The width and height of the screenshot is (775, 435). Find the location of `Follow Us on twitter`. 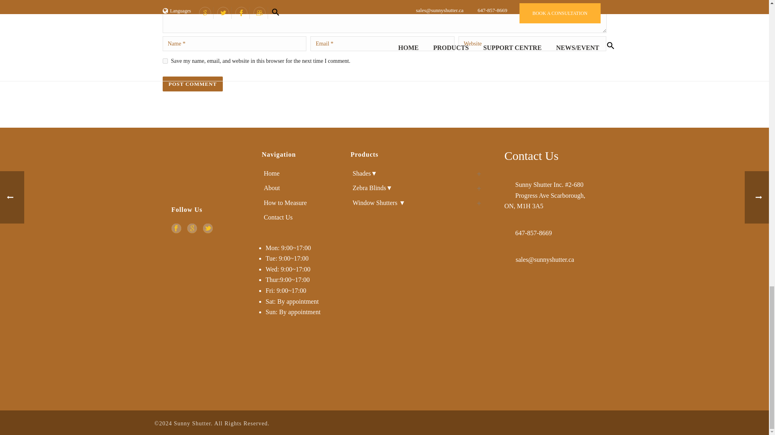

Follow Us on twitter is located at coordinates (207, 228).